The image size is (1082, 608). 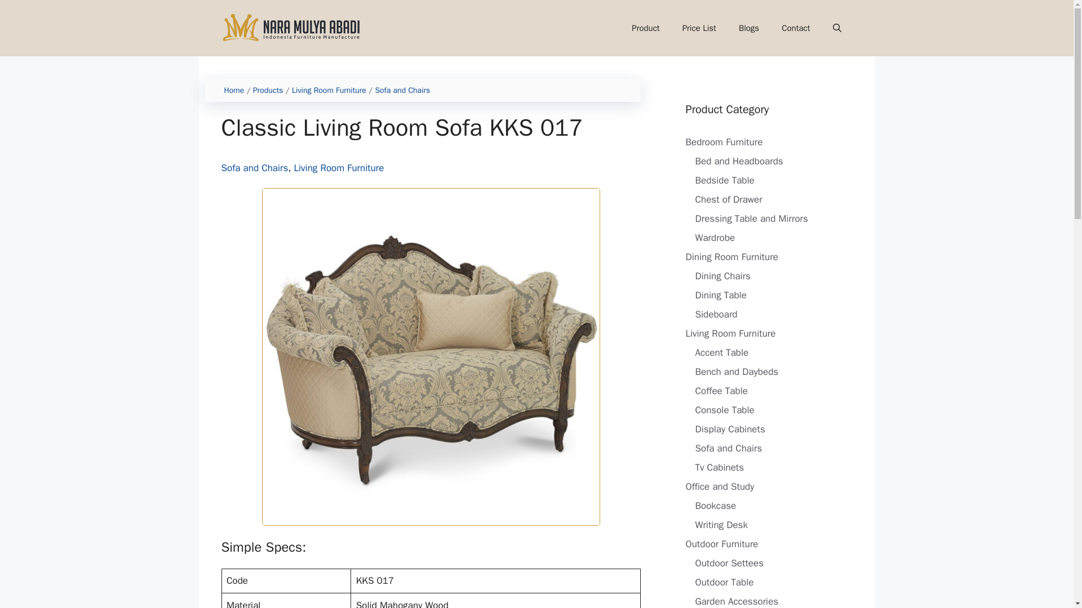 What do you see at coordinates (796, 28) in the screenshot?
I see `Contact` at bounding box center [796, 28].